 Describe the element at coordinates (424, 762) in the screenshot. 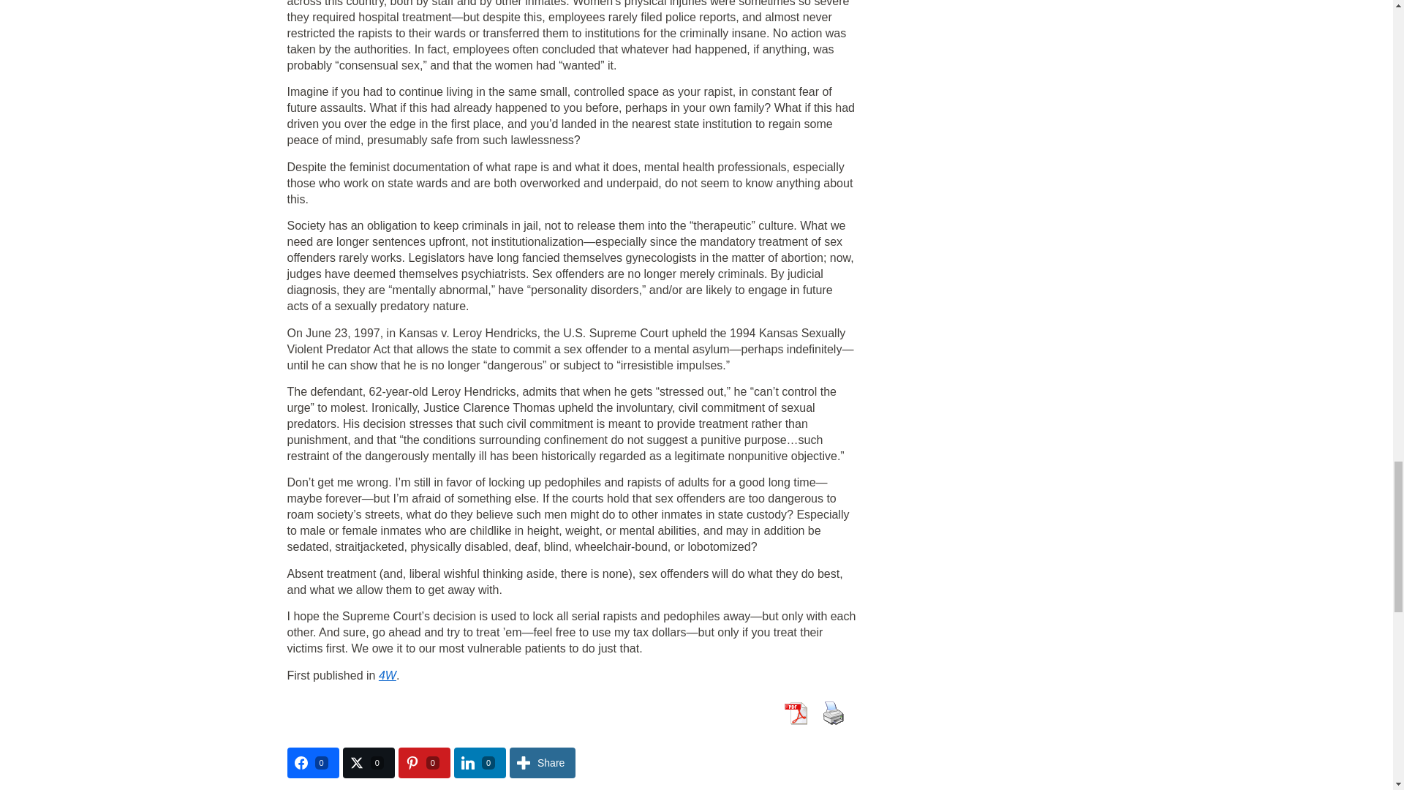

I see `0` at that location.